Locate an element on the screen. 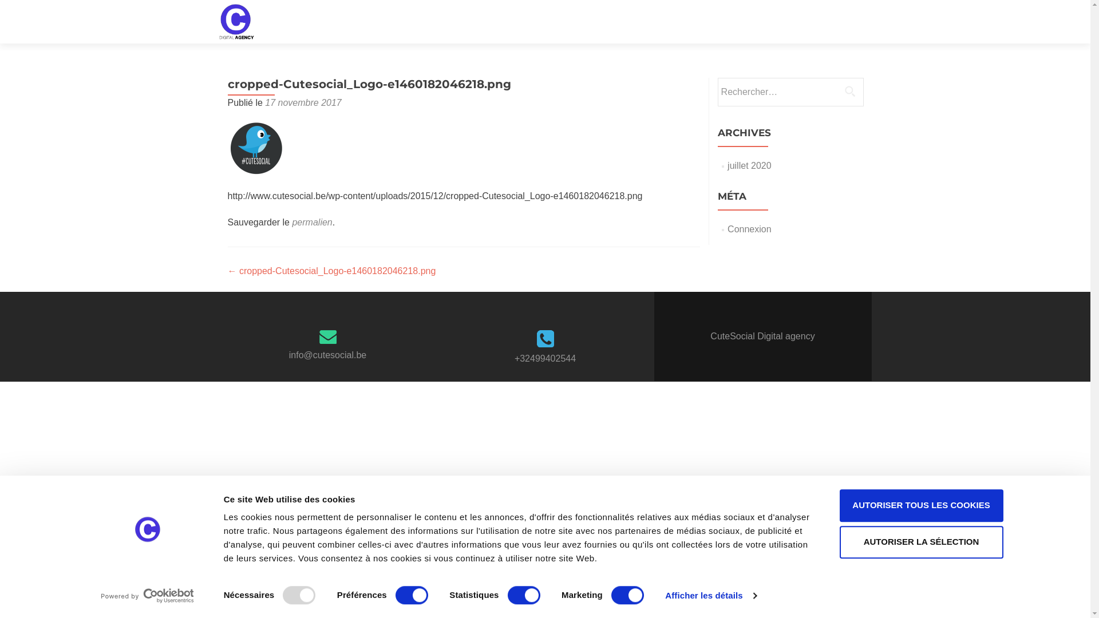 Image resolution: width=1099 pixels, height=618 pixels. Aller au contenu principal is located at coordinates (915, 7).